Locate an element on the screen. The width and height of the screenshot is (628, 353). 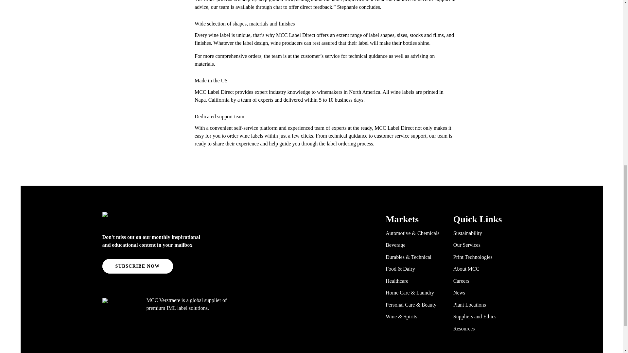
Beverage is located at coordinates (395, 245).